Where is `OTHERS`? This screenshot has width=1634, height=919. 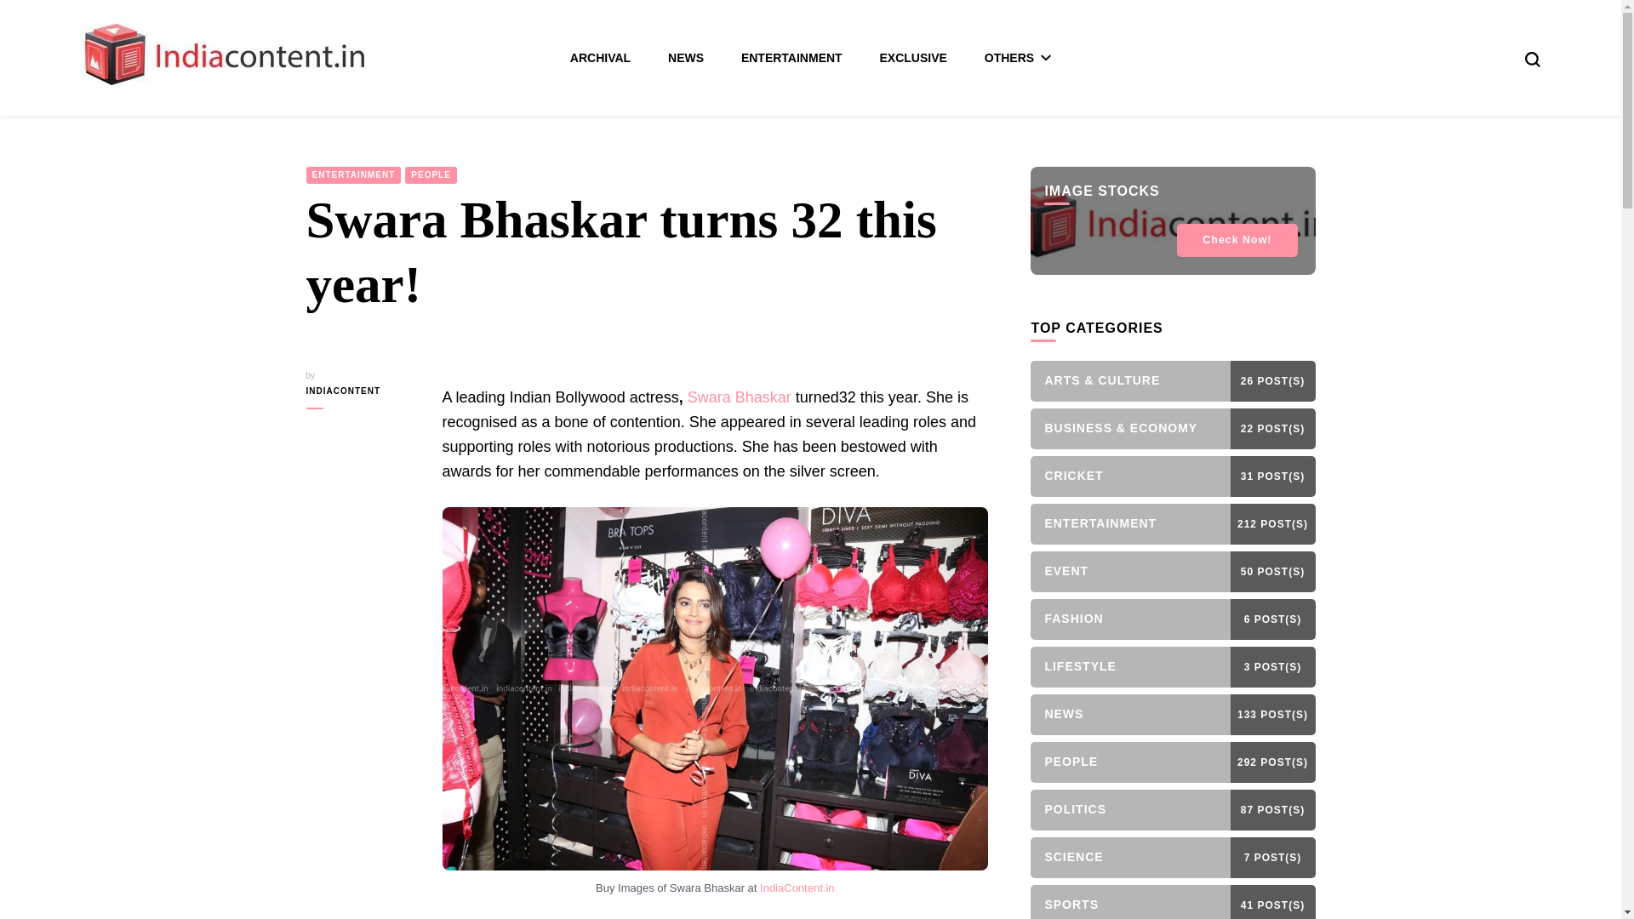
OTHERS is located at coordinates (1018, 58).